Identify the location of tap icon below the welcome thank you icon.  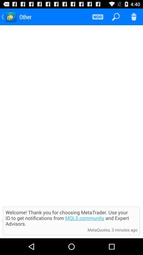
(111, 230).